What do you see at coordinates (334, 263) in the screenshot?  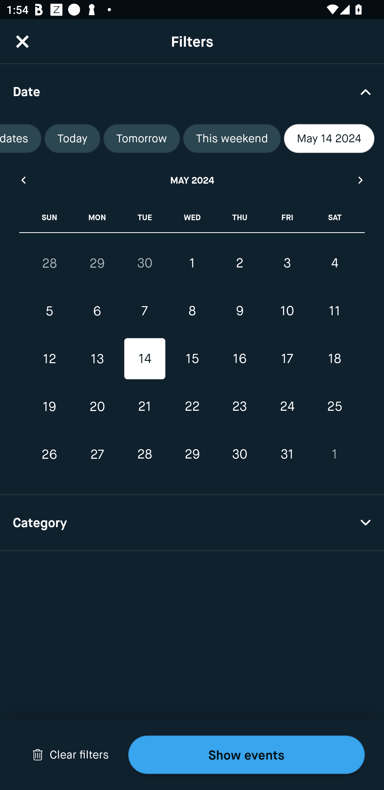 I see `4` at bounding box center [334, 263].